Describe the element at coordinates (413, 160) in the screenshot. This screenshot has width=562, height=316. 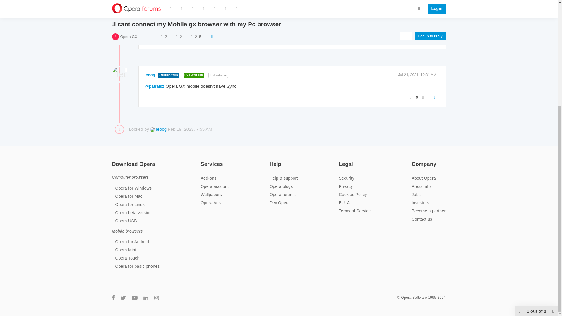
I see `on` at that location.